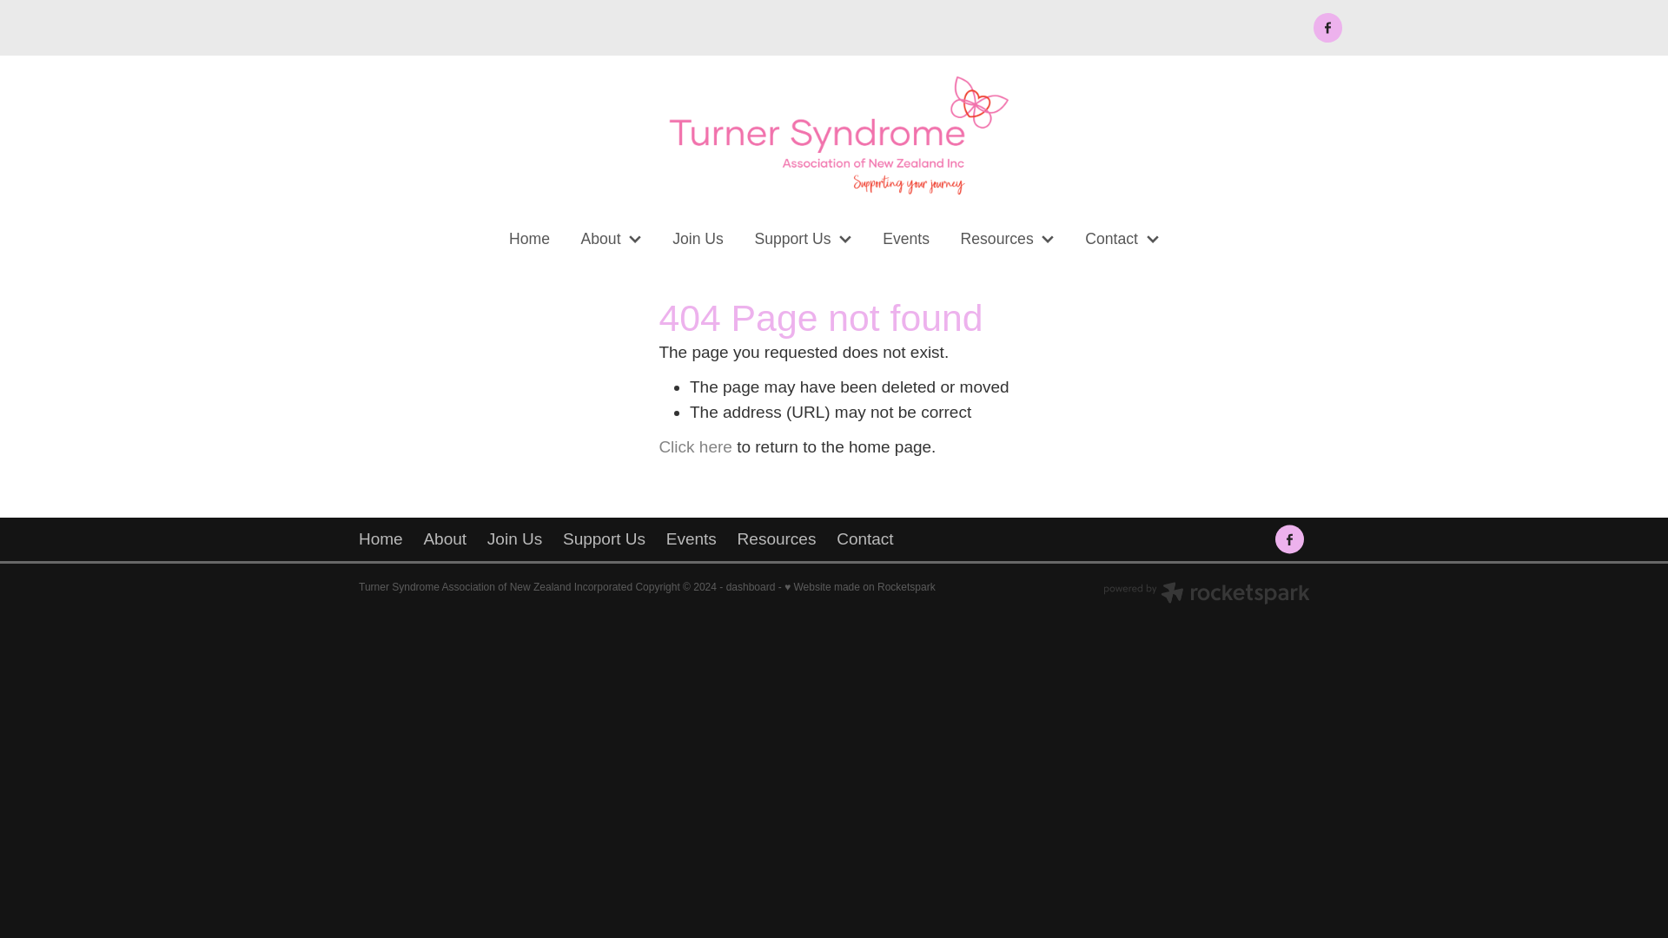 The image size is (1668, 938). I want to click on Events, so click(905, 240).